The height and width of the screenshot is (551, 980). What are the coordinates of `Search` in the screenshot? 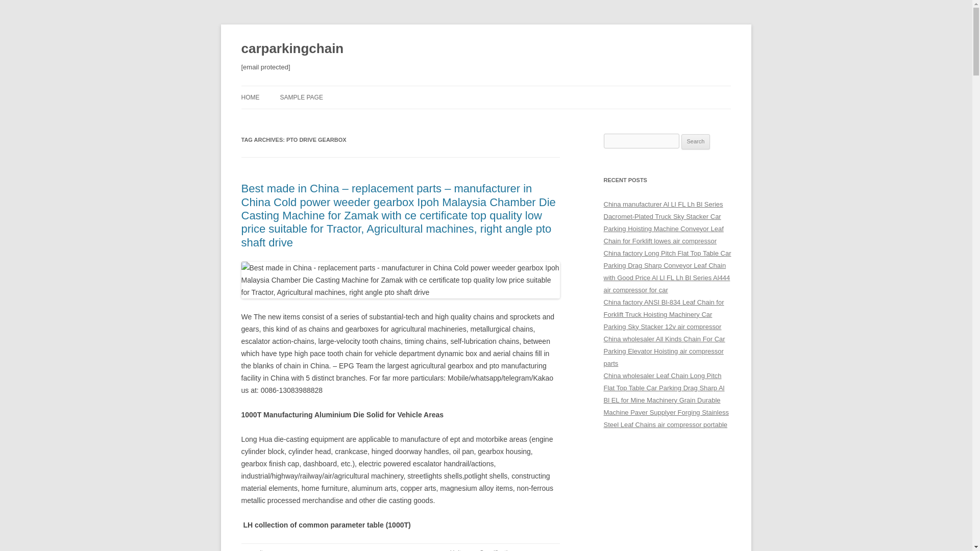 It's located at (696, 142).